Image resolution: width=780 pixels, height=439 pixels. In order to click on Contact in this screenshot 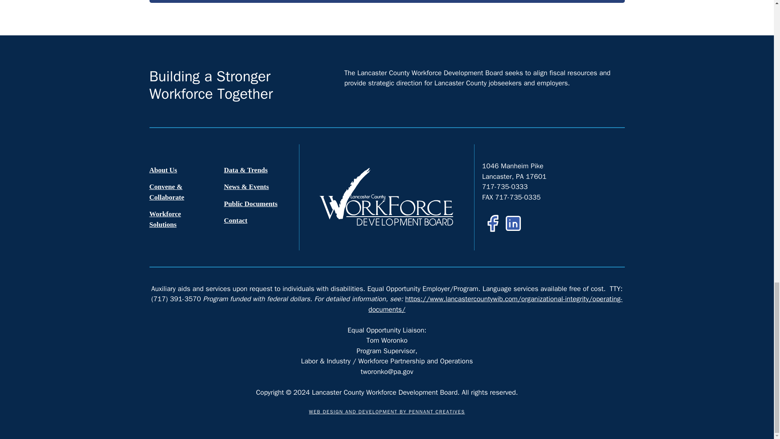, I will do `click(258, 220)`.